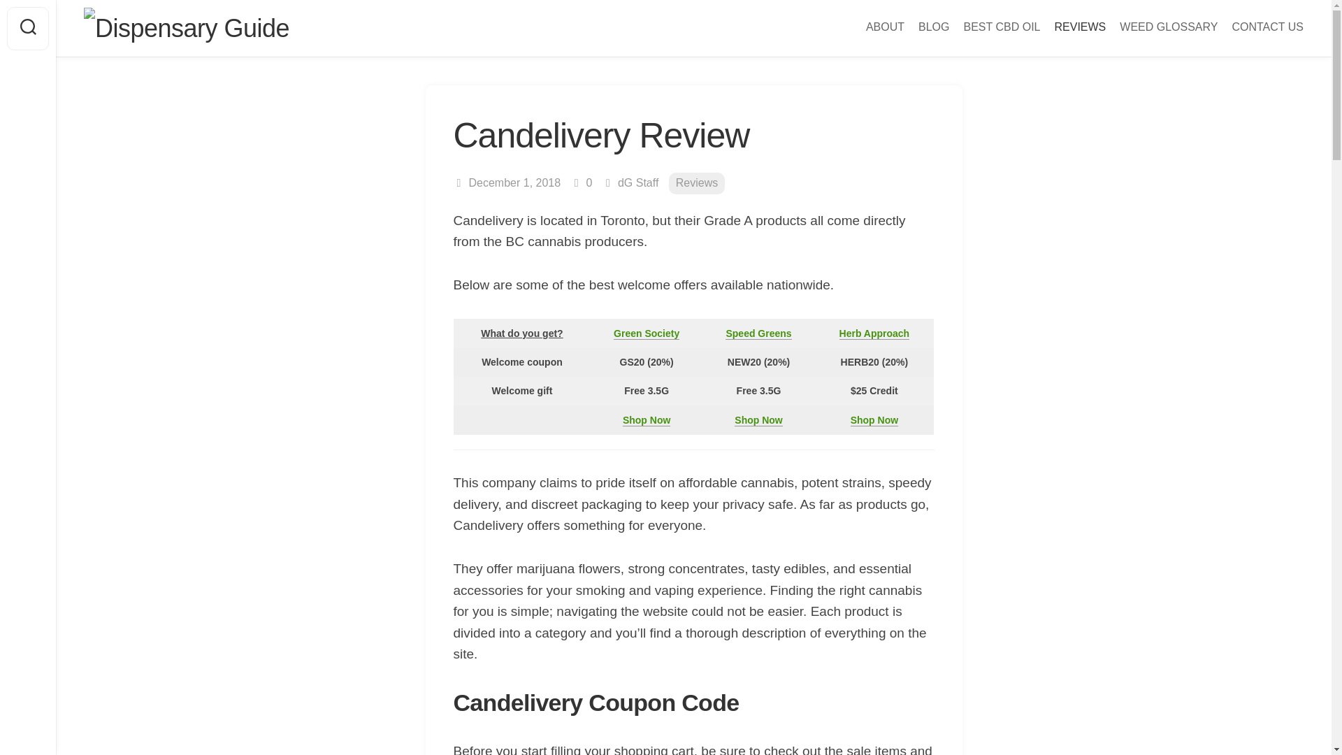  Describe the element at coordinates (874, 333) in the screenshot. I see `Herb Approach` at that location.